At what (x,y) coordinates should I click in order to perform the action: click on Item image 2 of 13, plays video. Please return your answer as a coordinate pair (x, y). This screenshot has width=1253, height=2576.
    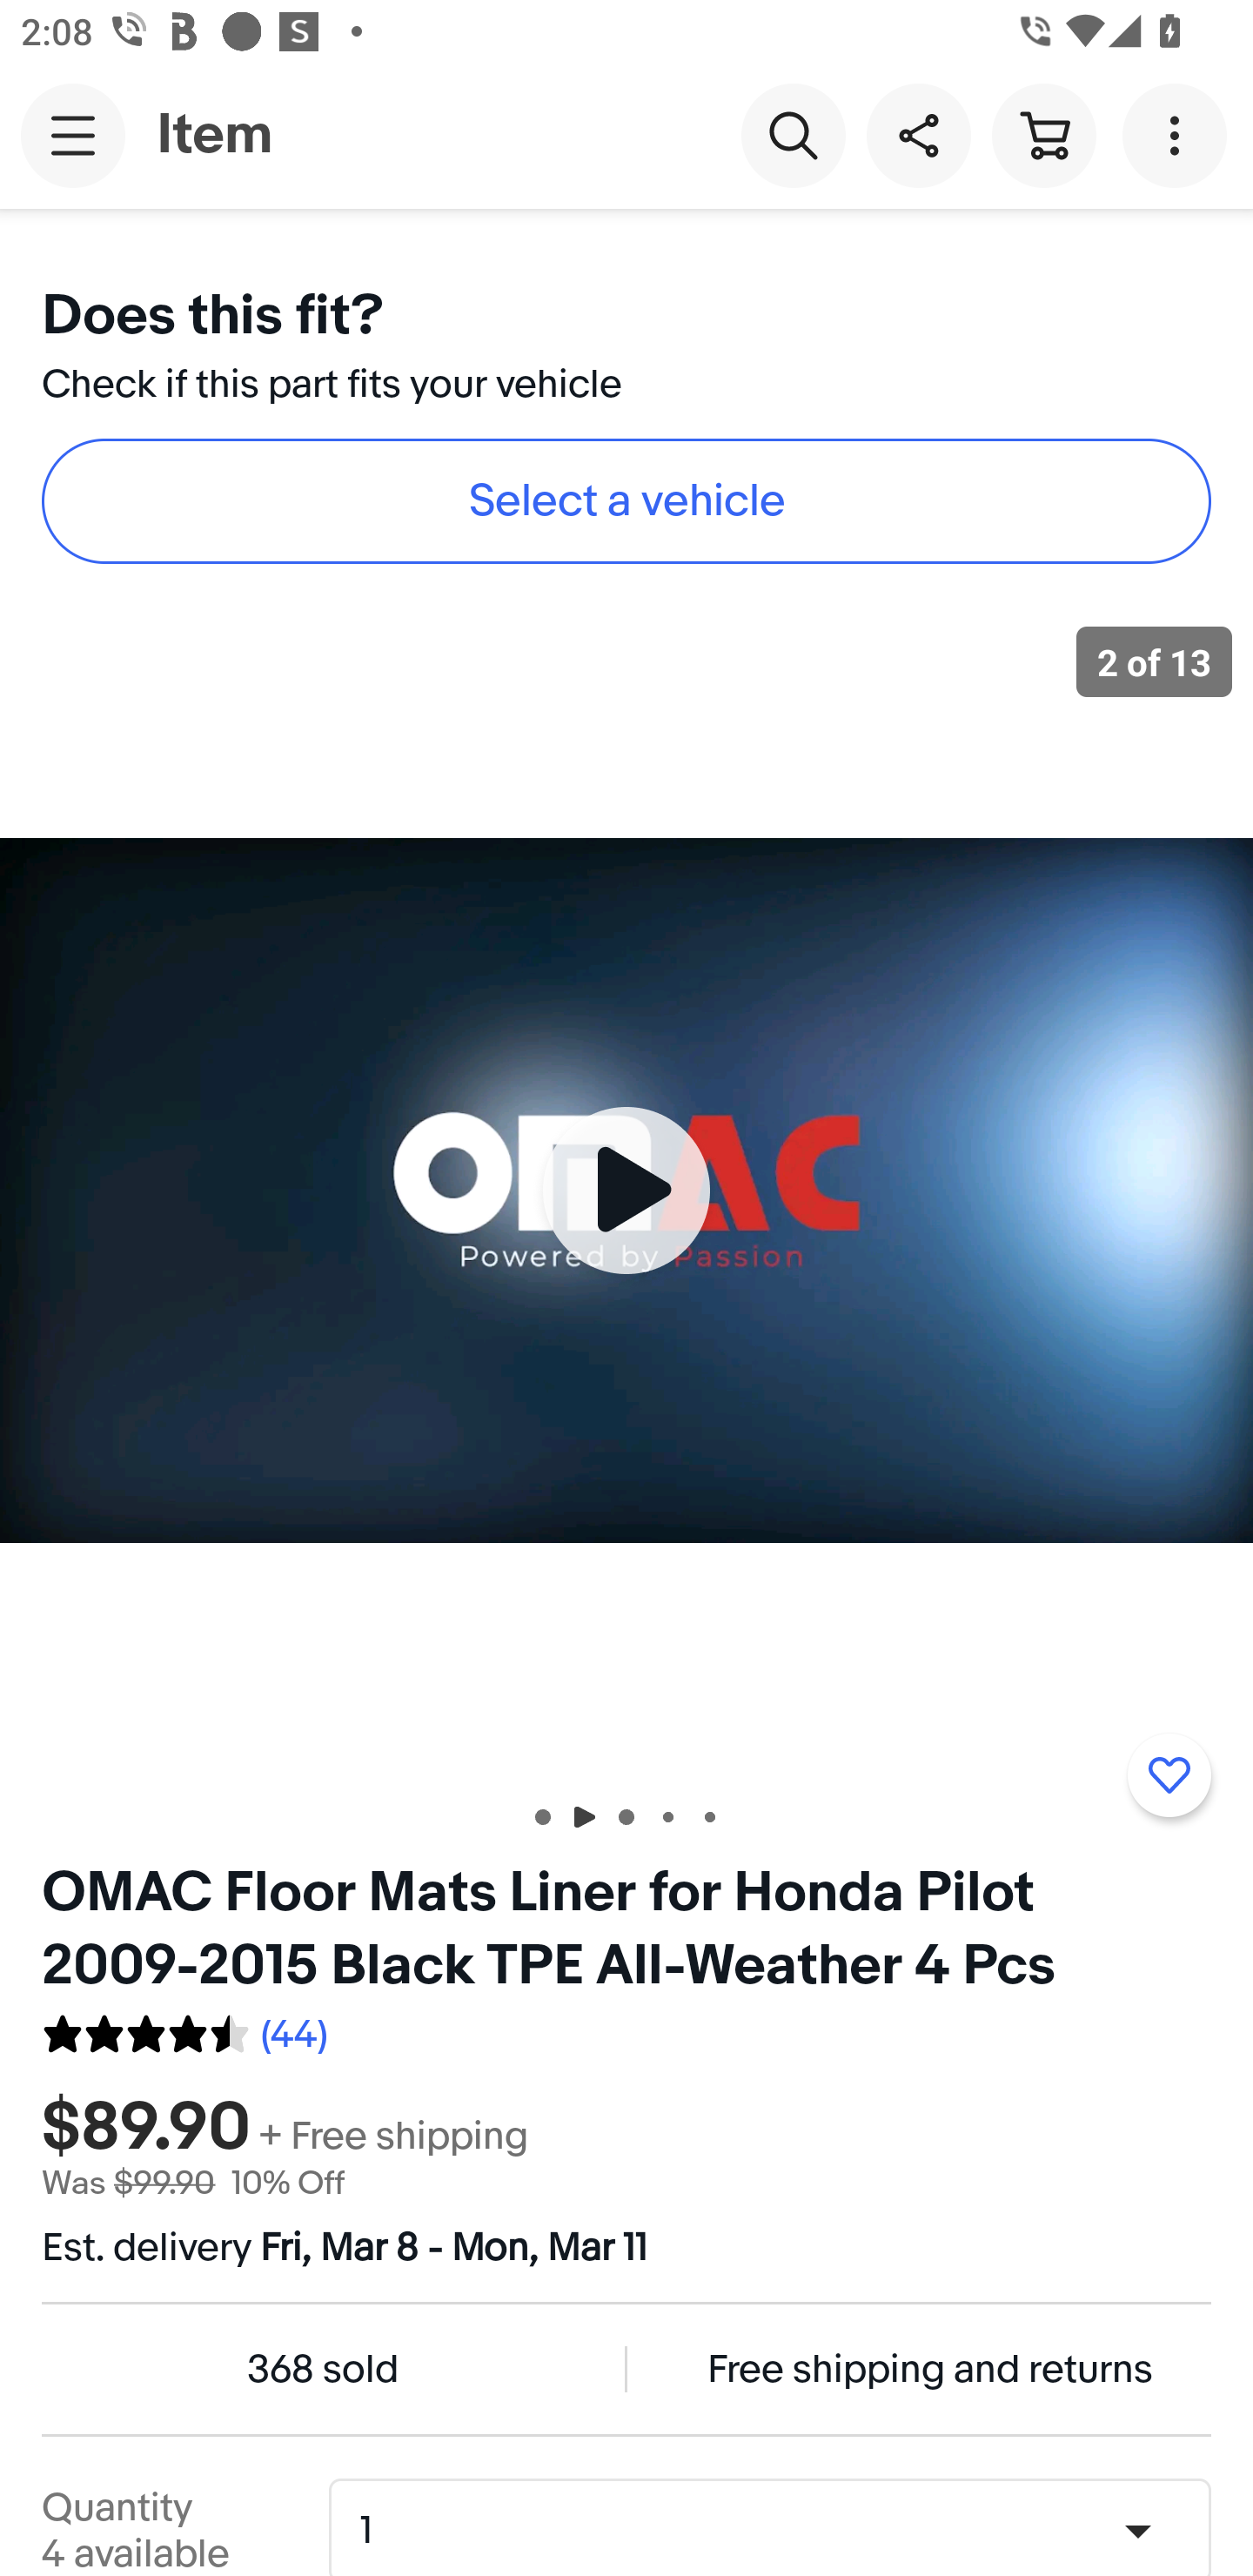
    Looking at the image, I should click on (626, 1190).